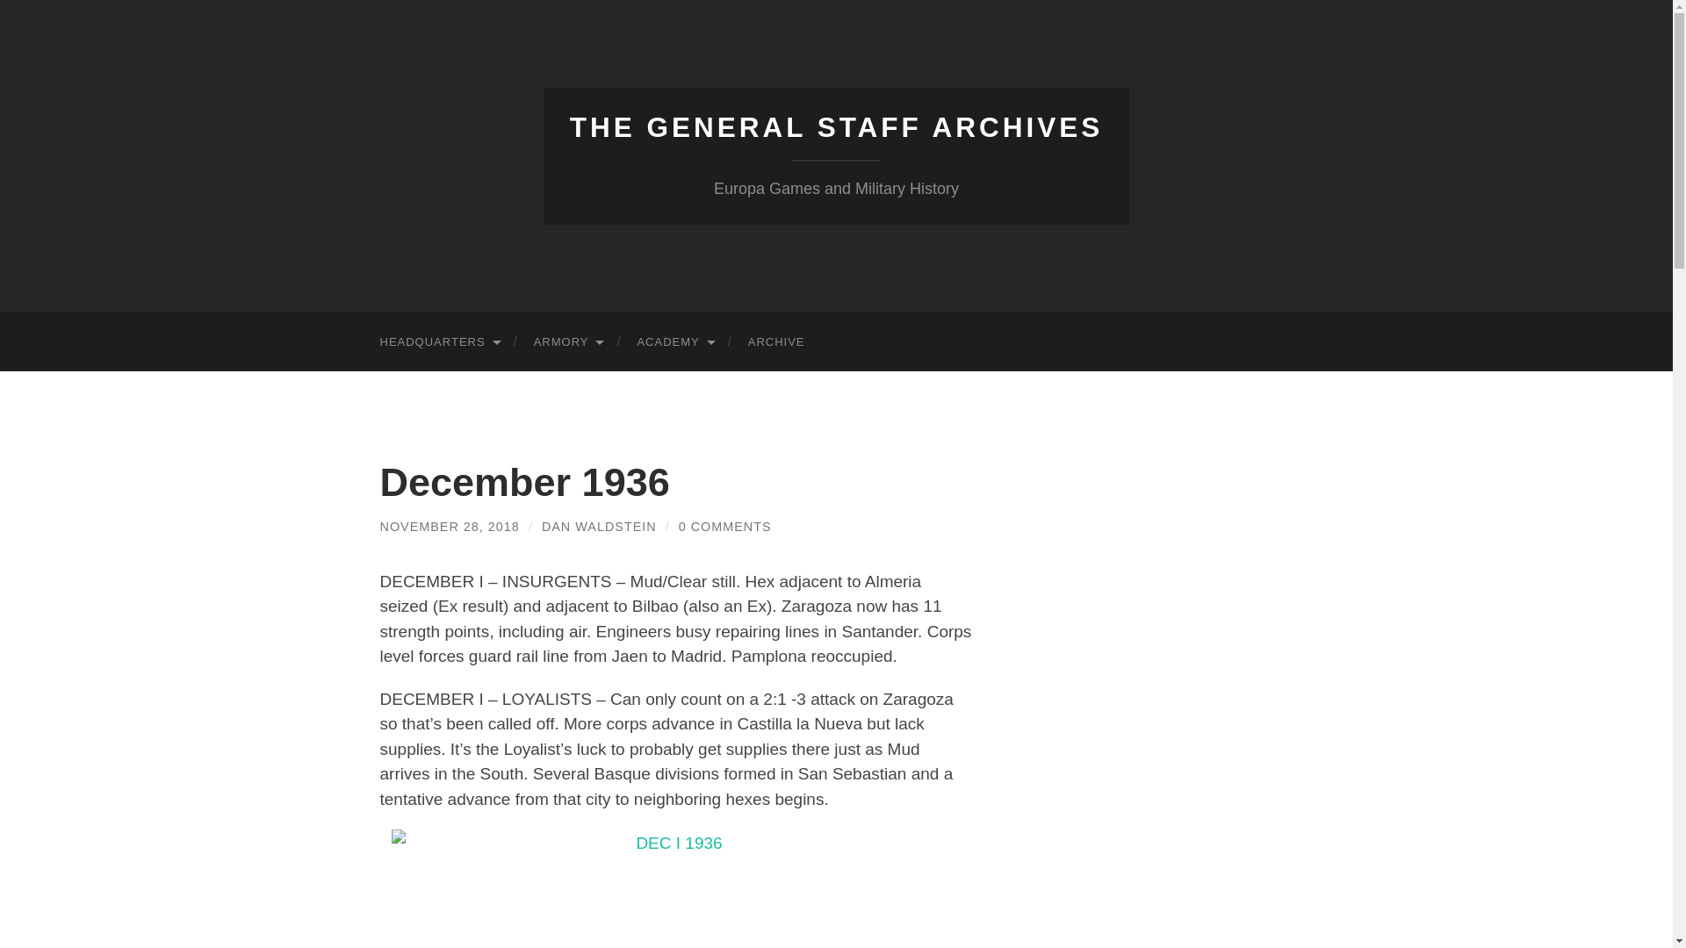 Image resolution: width=1686 pixels, height=948 pixels. Describe the element at coordinates (599, 527) in the screenshot. I see `Posts by Dan Waldstein` at that location.